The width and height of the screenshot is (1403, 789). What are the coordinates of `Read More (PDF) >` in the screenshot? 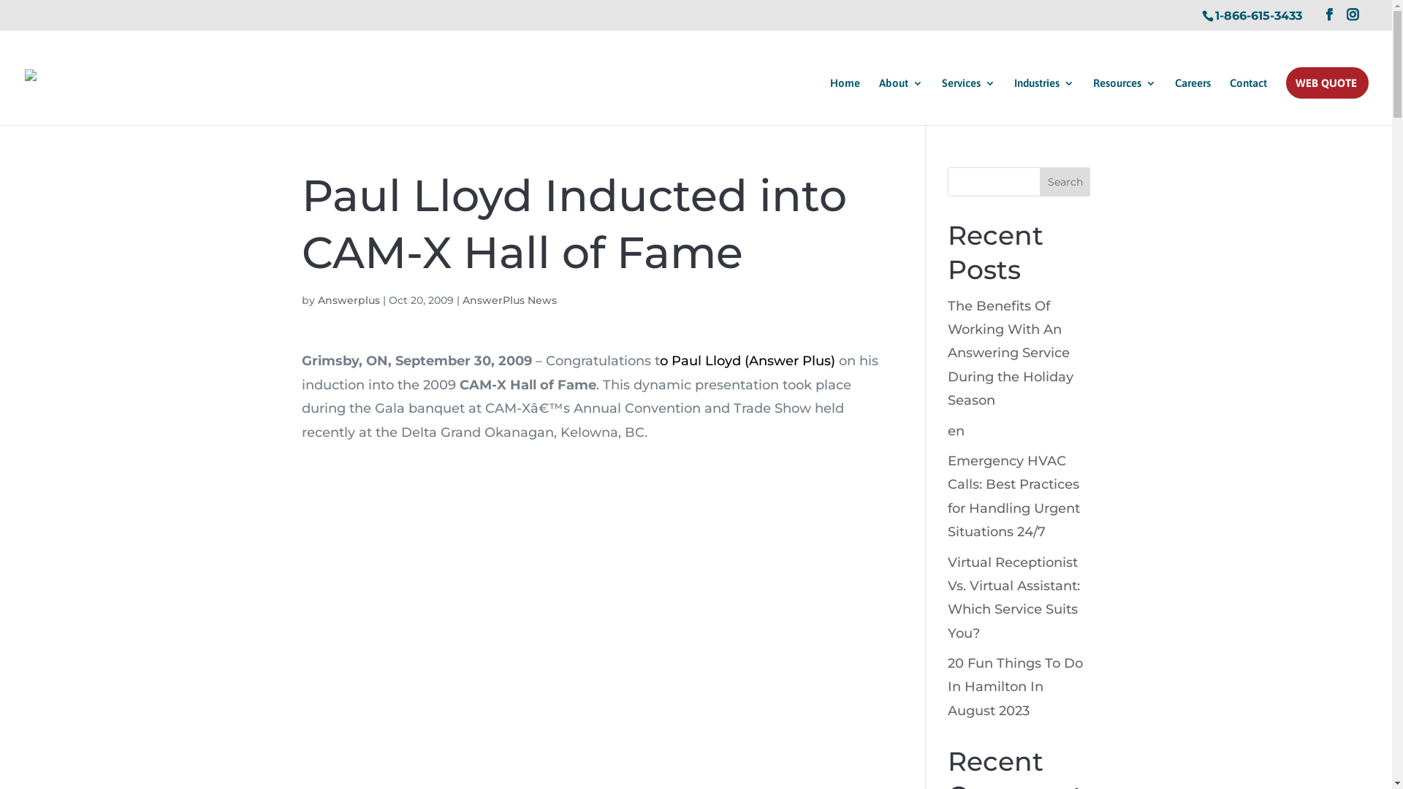 It's located at (712, 432).